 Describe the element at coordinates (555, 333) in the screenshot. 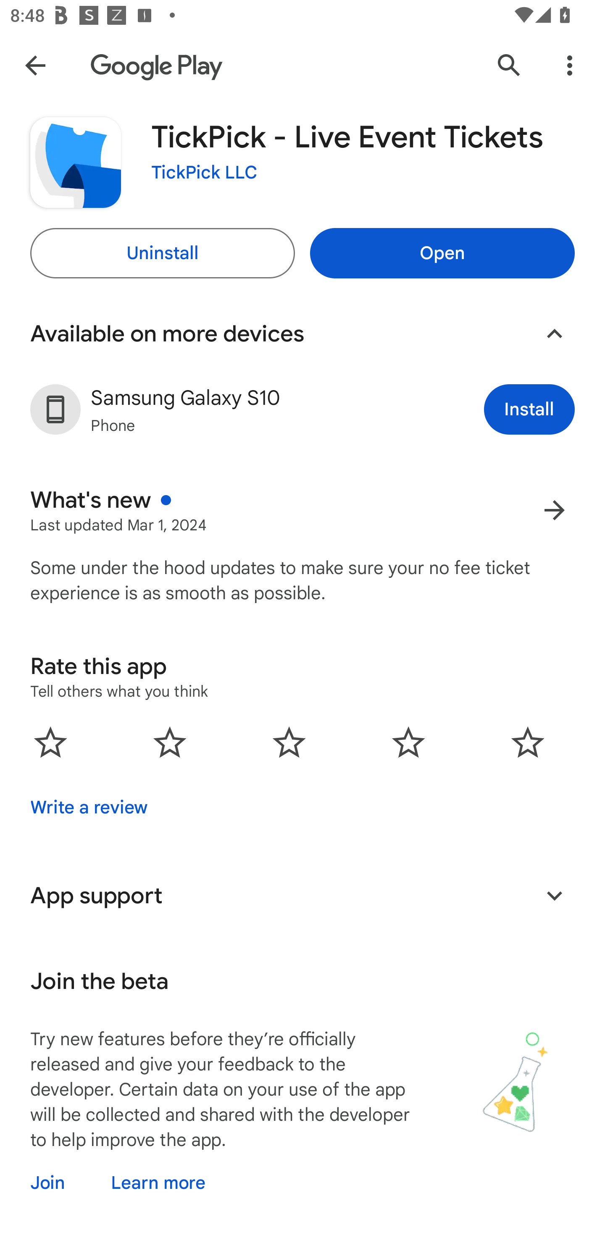

I see `Collapse` at that location.